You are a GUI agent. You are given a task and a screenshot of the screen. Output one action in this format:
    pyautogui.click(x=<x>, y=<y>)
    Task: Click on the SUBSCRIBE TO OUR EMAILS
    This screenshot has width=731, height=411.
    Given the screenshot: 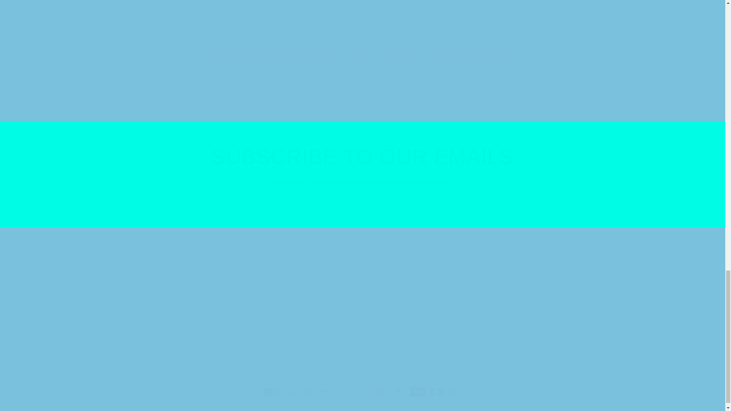 What is the action you would take?
    pyautogui.click(x=362, y=205)
    